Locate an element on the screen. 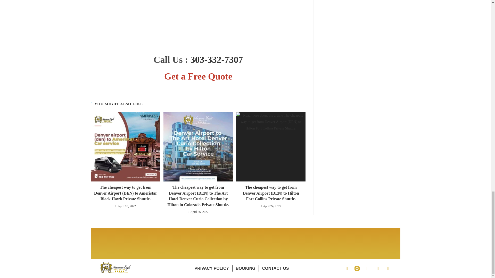 This screenshot has height=278, width=495. 303-332-7307 is located at coordinates (217, 59).